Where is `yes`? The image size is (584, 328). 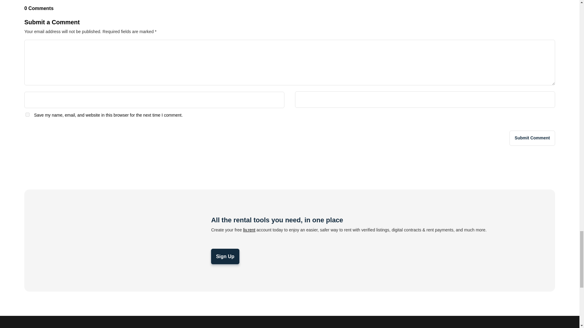
yes is located at coordinates (27, 115).